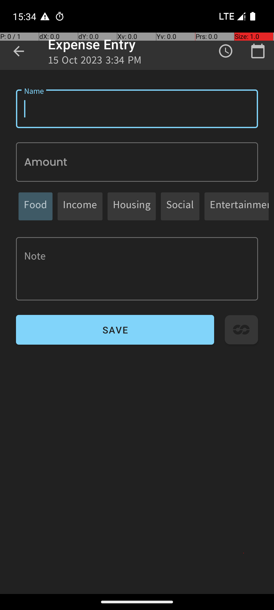 This screenshot has height=610, width=274. I want to click on SAVE, so click(115, 330).